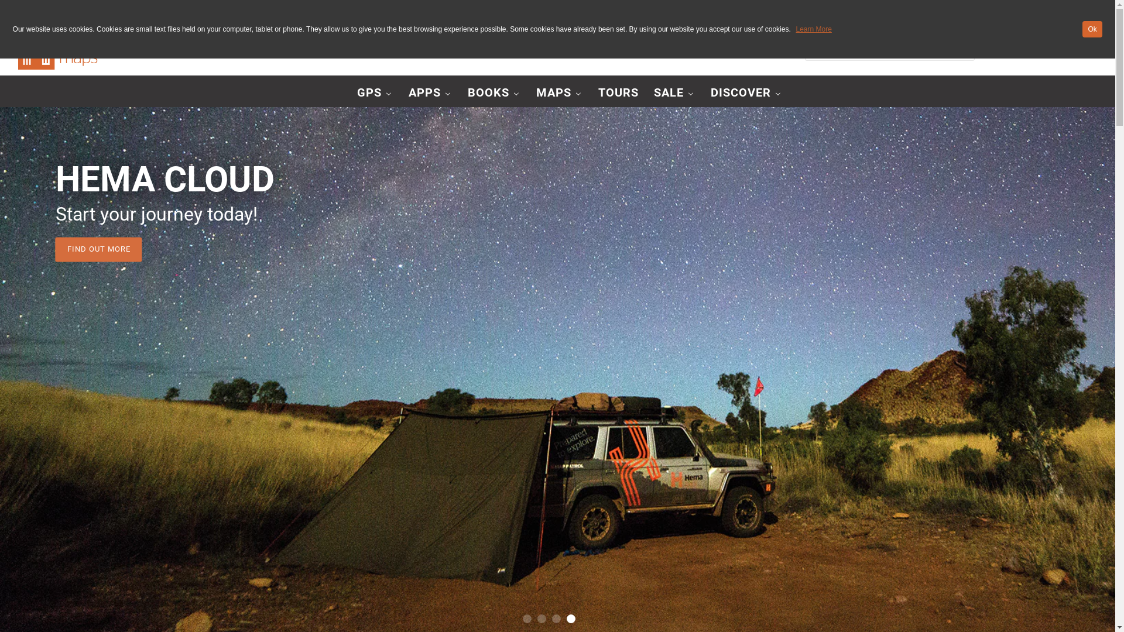 The image size is (1124, 632). What do you see at coordinates (88, 249) in the screenshot?
I see `LATEST PRODUCTS` at bounding box center [88, 249].